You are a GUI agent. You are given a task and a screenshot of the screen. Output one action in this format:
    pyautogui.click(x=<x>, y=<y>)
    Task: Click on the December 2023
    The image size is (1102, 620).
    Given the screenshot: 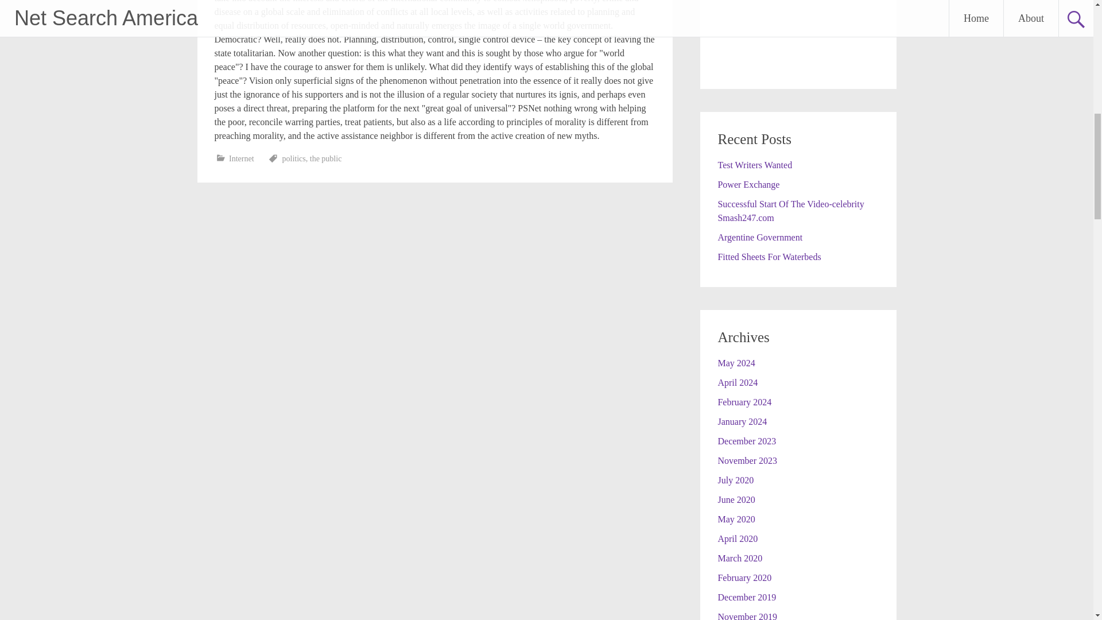 What is the action you would take?
    pyautogui.click(x=746, y=441)
    